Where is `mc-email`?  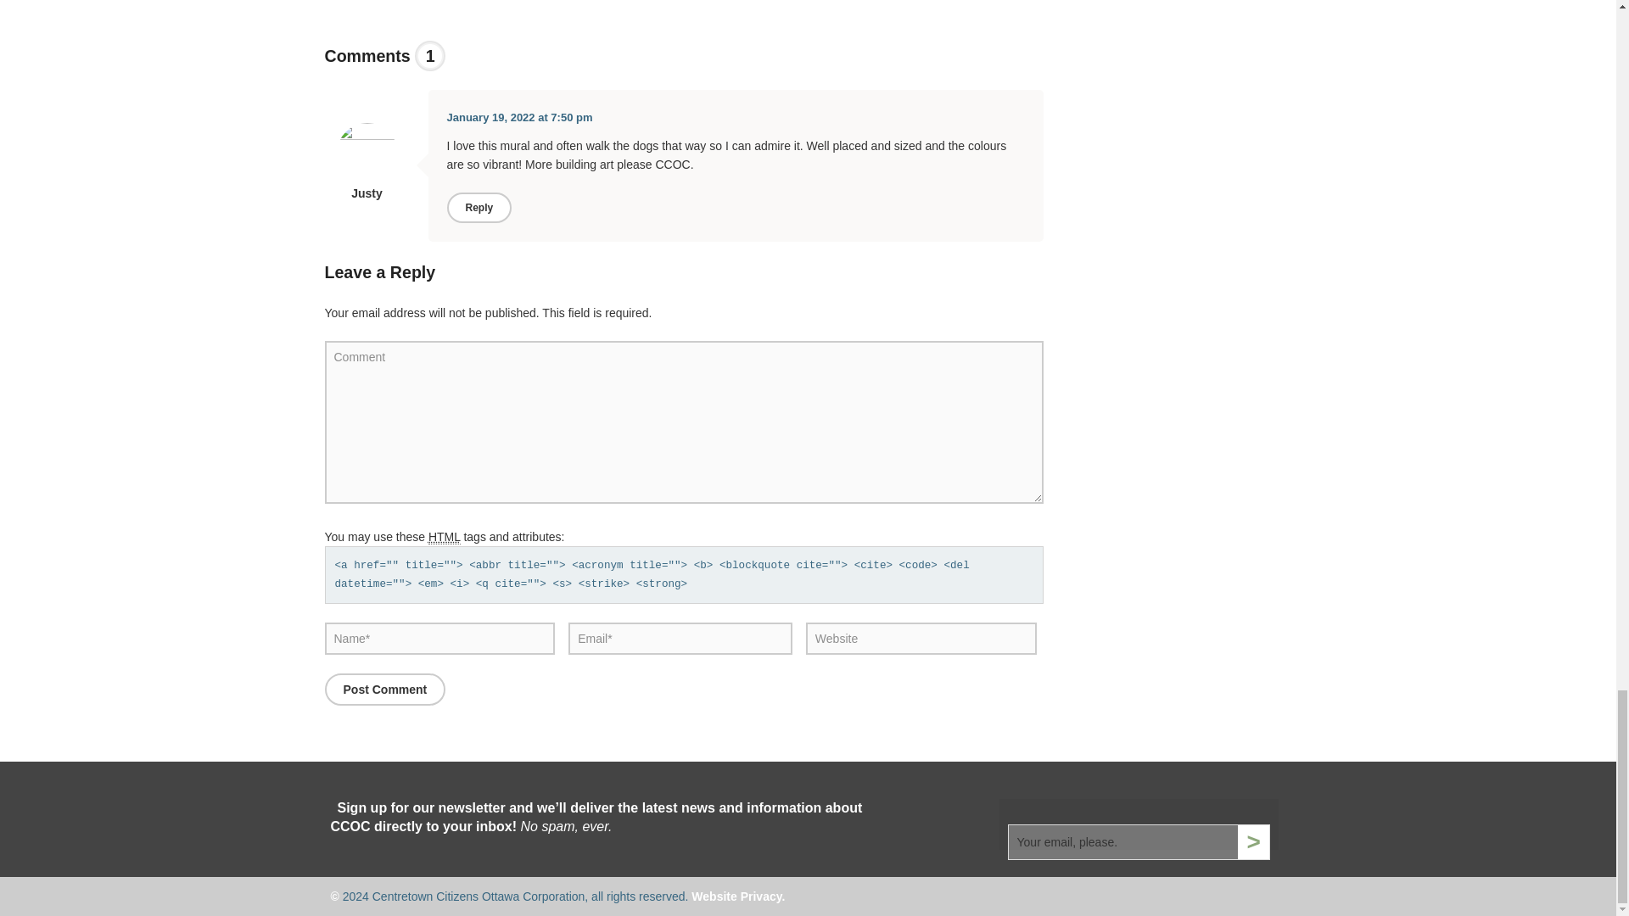 mc-email is located at coordinates (1123, 842).